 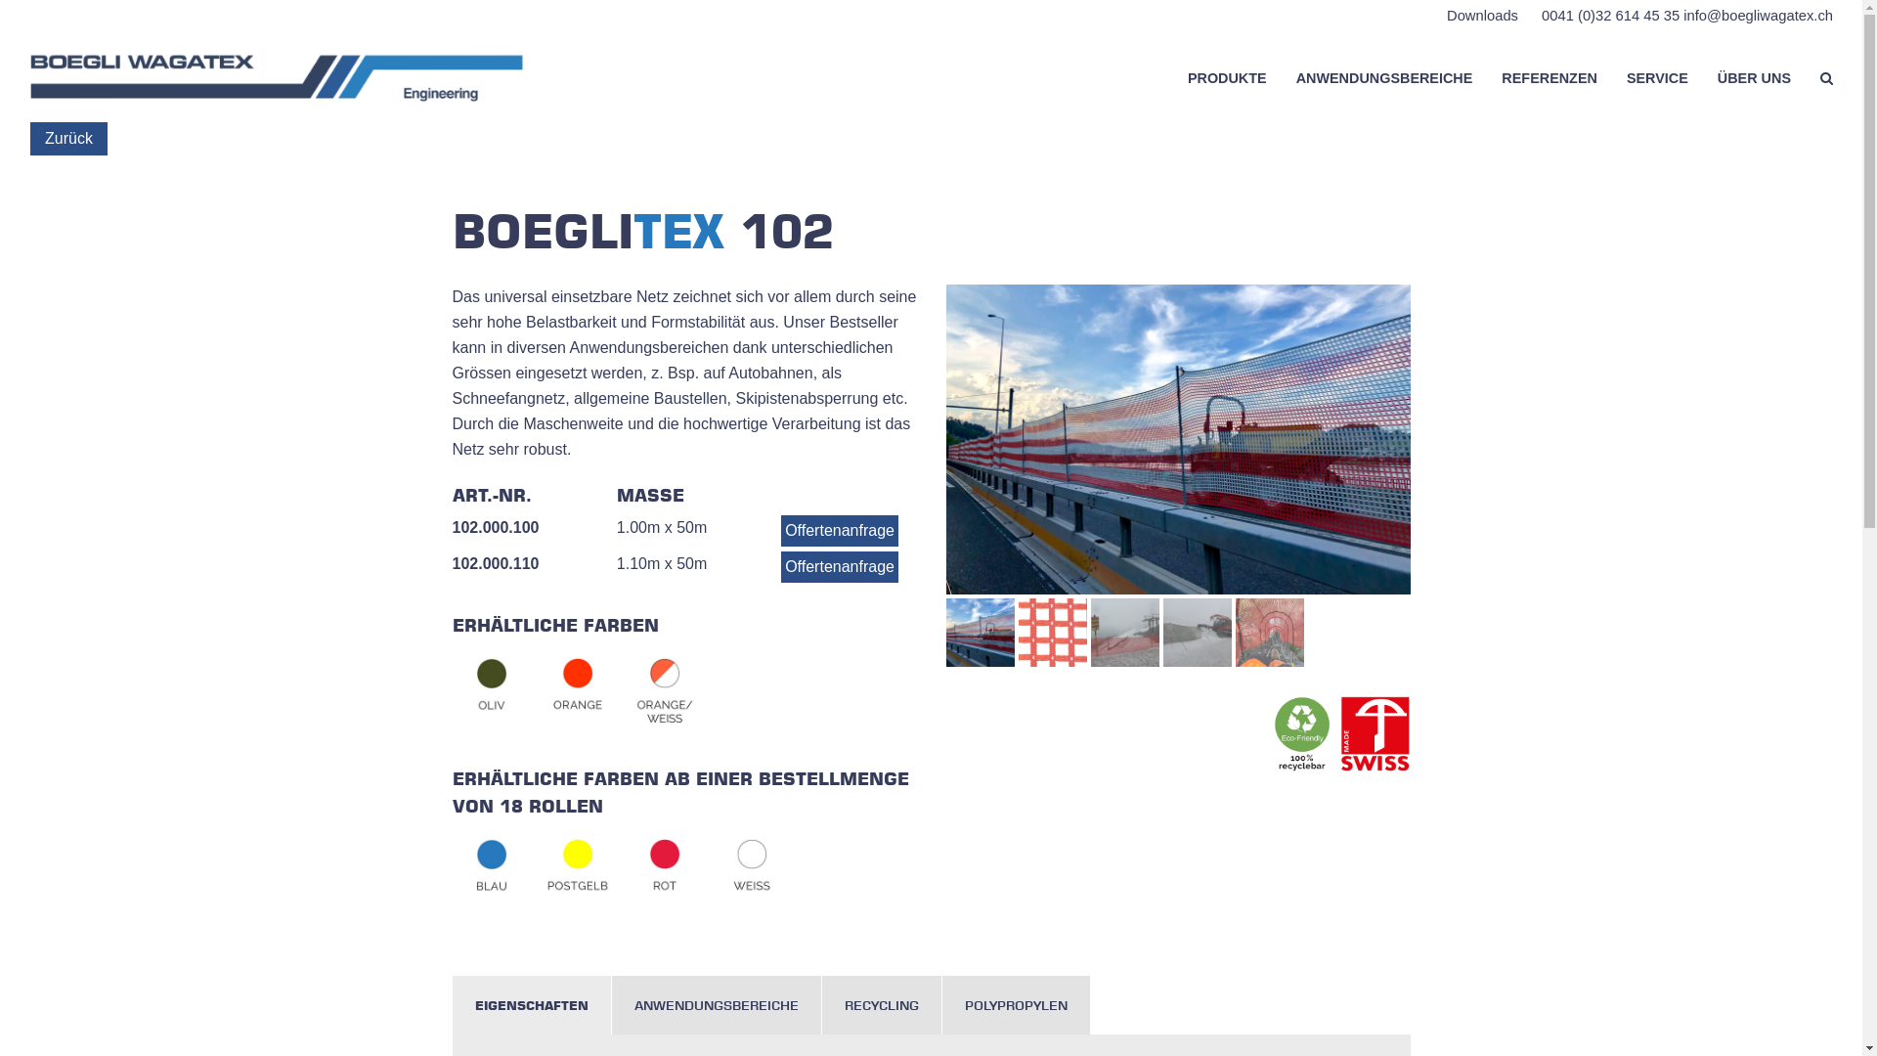 What do you see at coordinates (881, 1005) in the screenshot?
I see `RECYCLING` at bounding box center [881, 1005].